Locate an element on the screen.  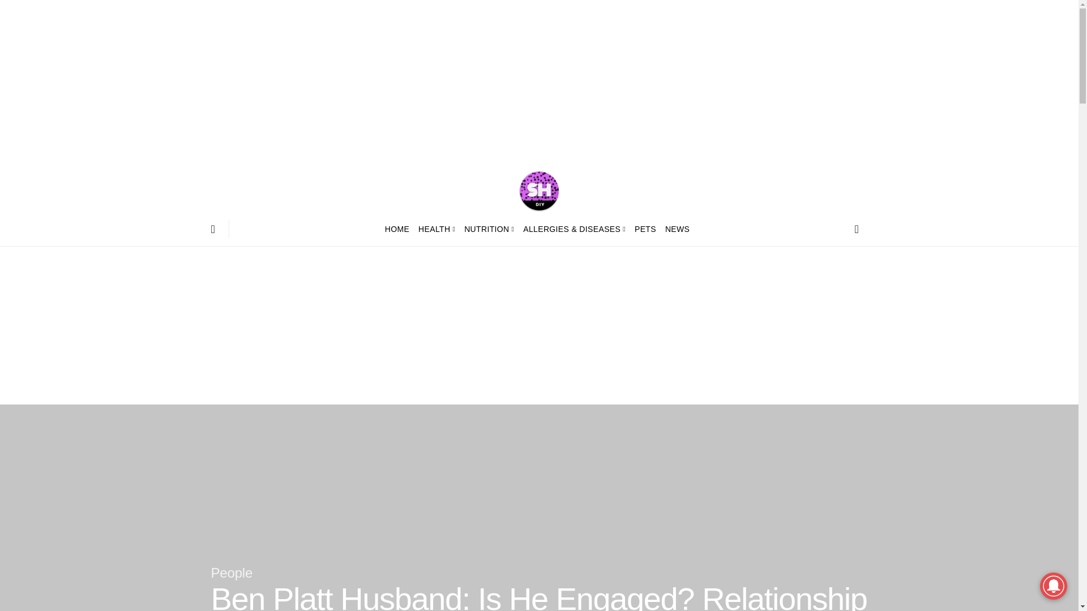
NUTRITION is located at coordinates (489, 229).